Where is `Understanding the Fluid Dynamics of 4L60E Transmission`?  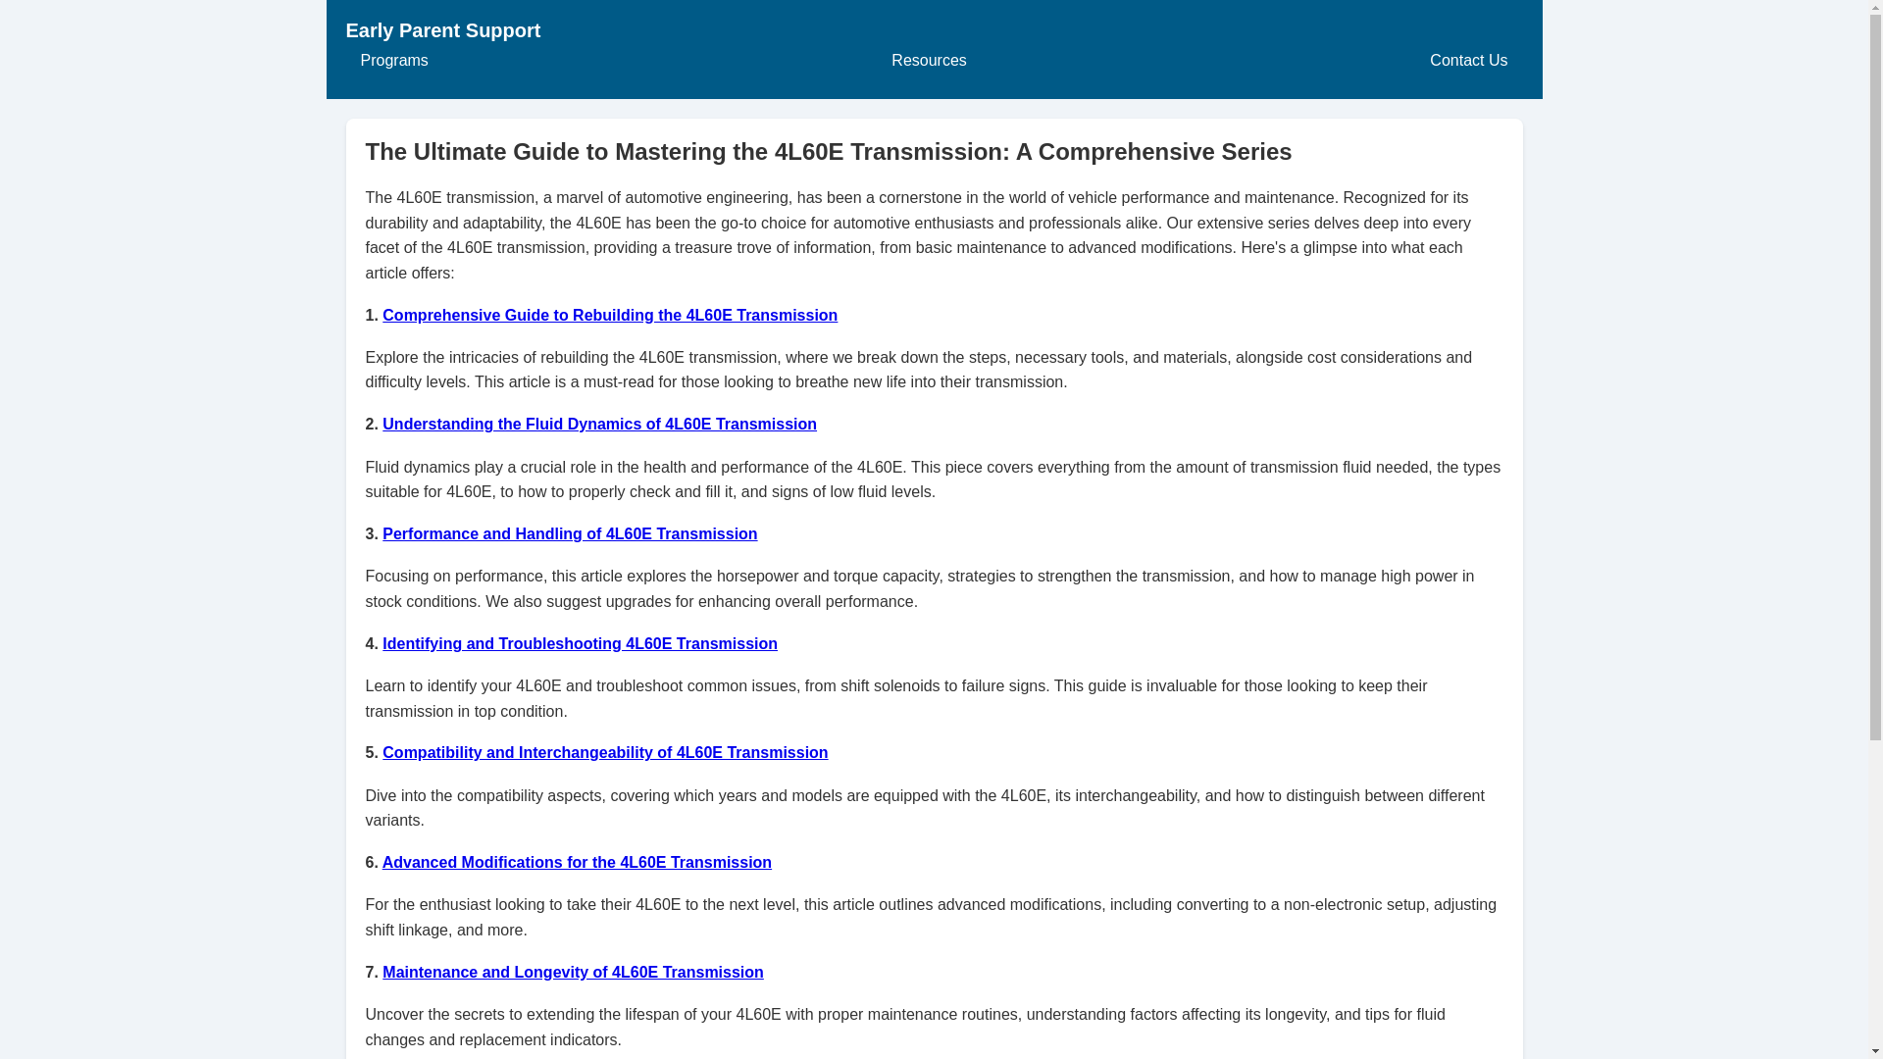
Understanding the Fluid Dynamics of 4L60E Transmission is located at coordinates (599, 424).